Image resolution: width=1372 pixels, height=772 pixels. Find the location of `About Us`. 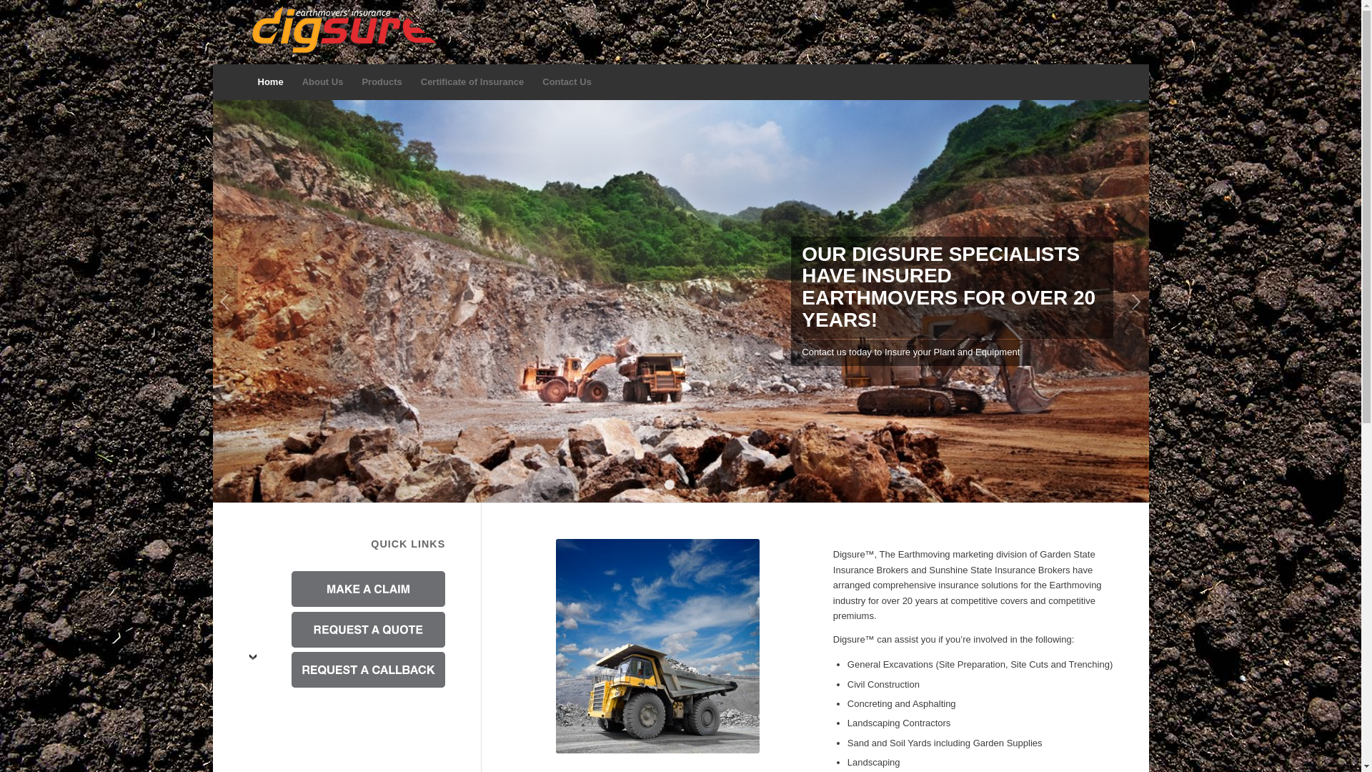

About Us is located at coordinates (323, 82).